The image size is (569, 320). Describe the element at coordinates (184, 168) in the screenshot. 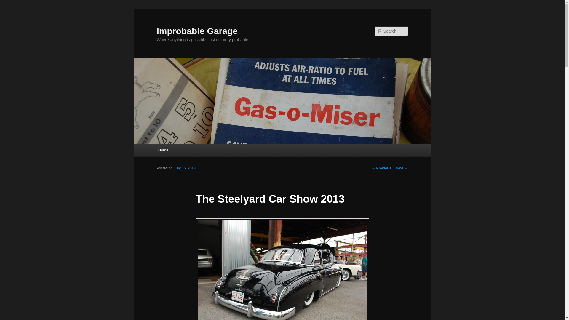

I see `9:54 am` at that location.